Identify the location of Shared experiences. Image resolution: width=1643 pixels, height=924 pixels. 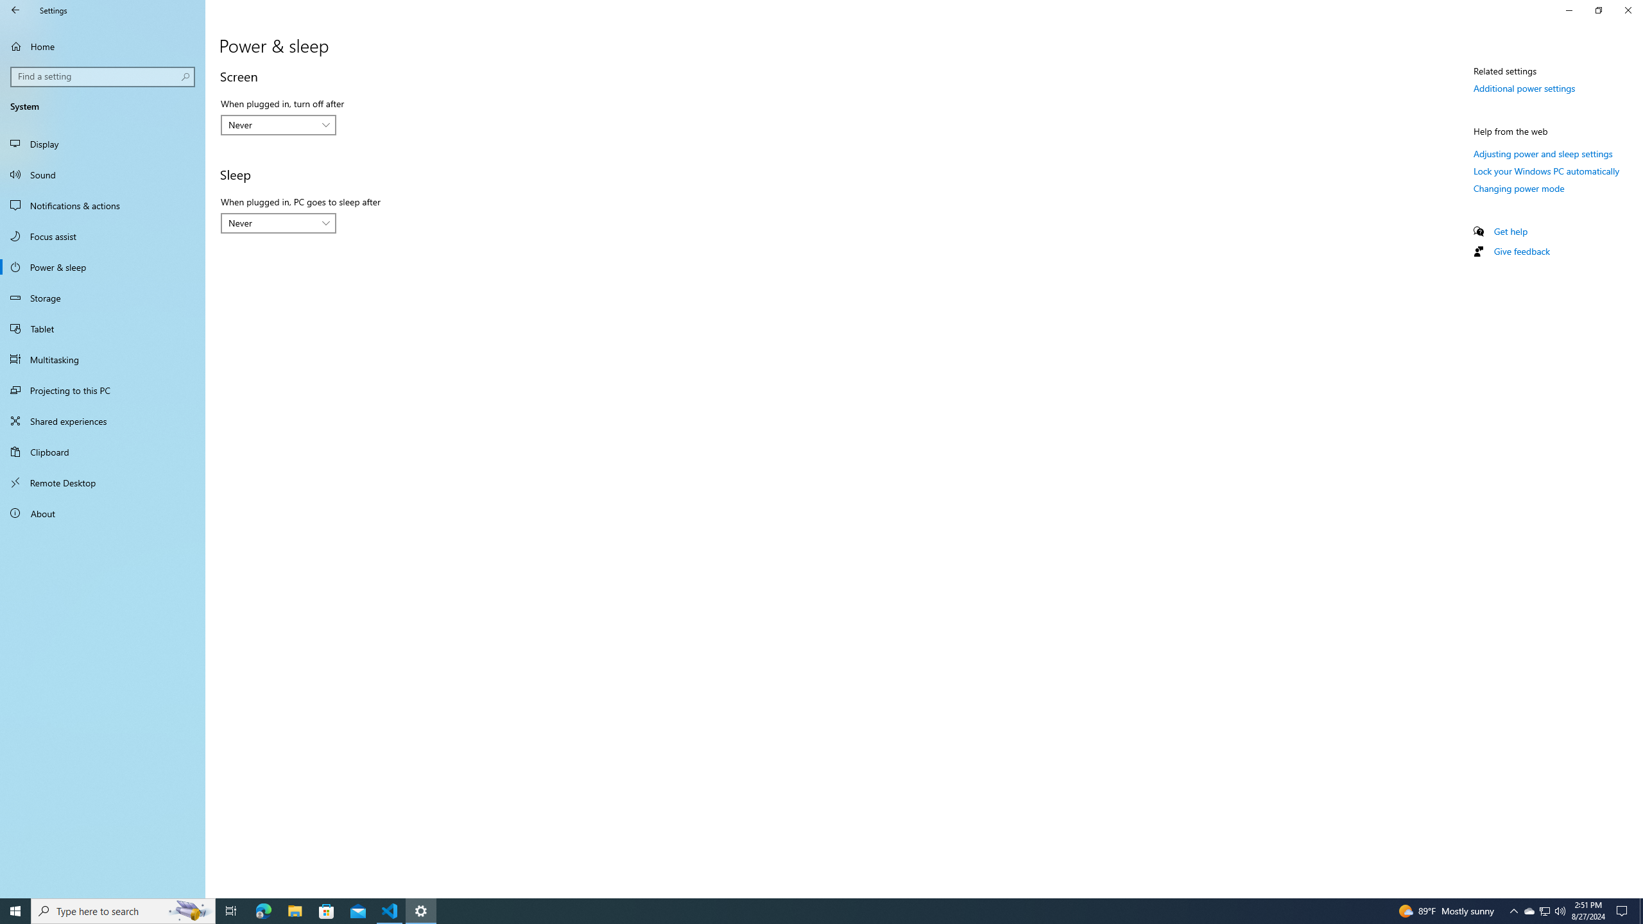
(103, 421).